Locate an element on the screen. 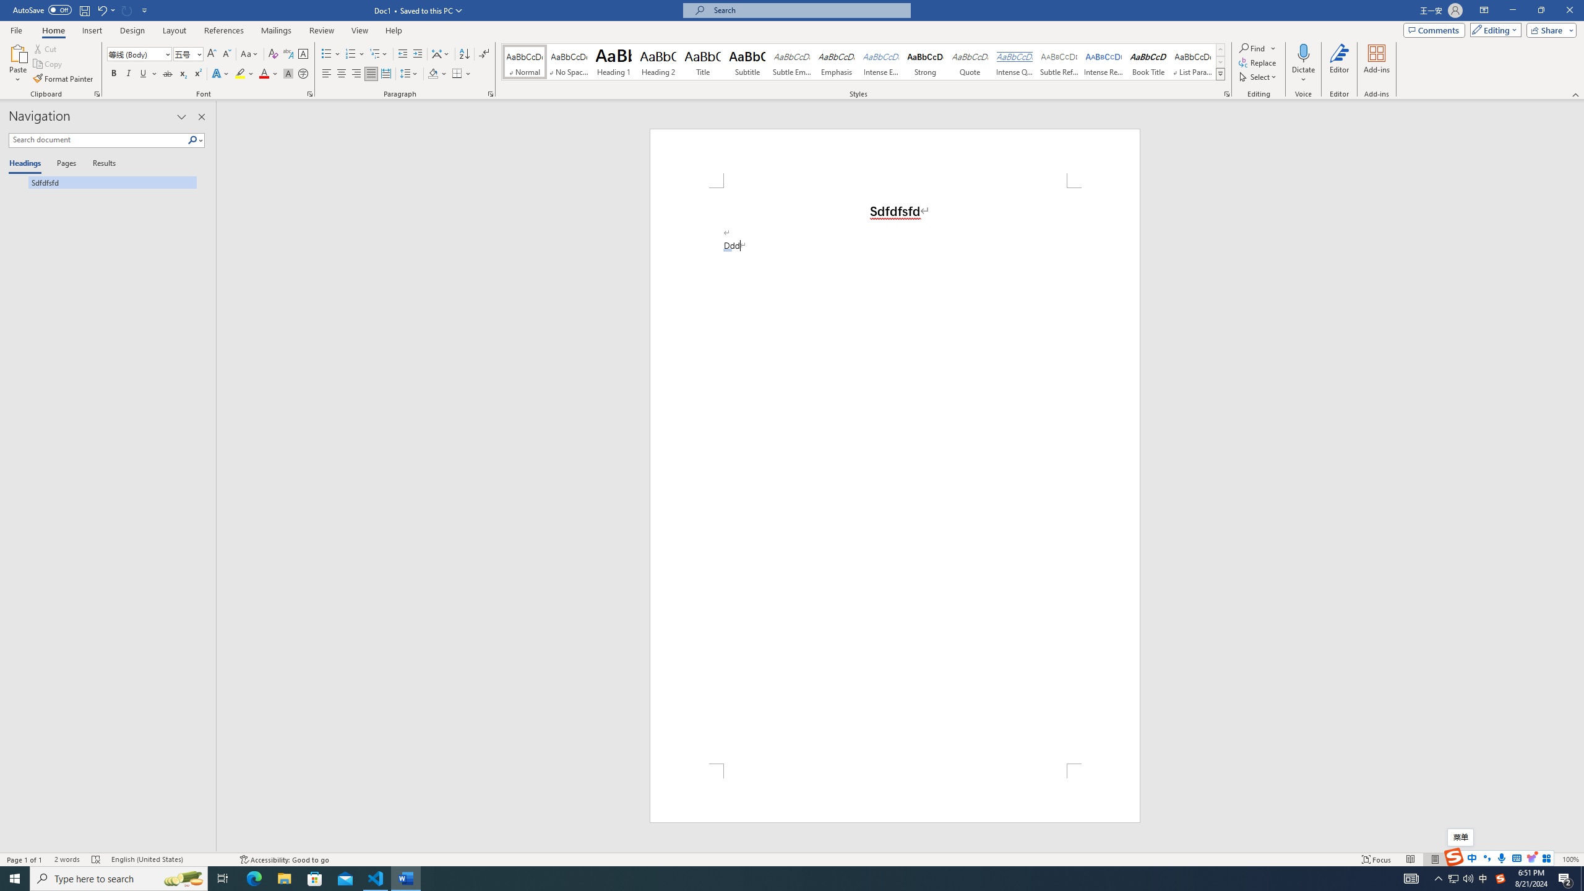  Undo AutoCorrect is located at coordinates (101, 10).